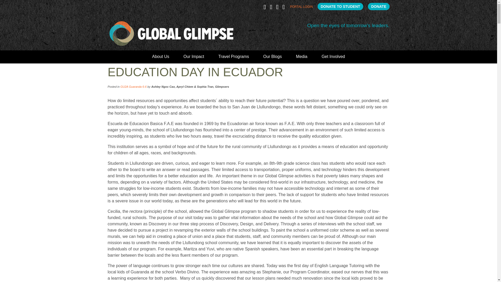 The height and width of the screenshot is (282, 501). I want to click on Media, so click(302, 58).